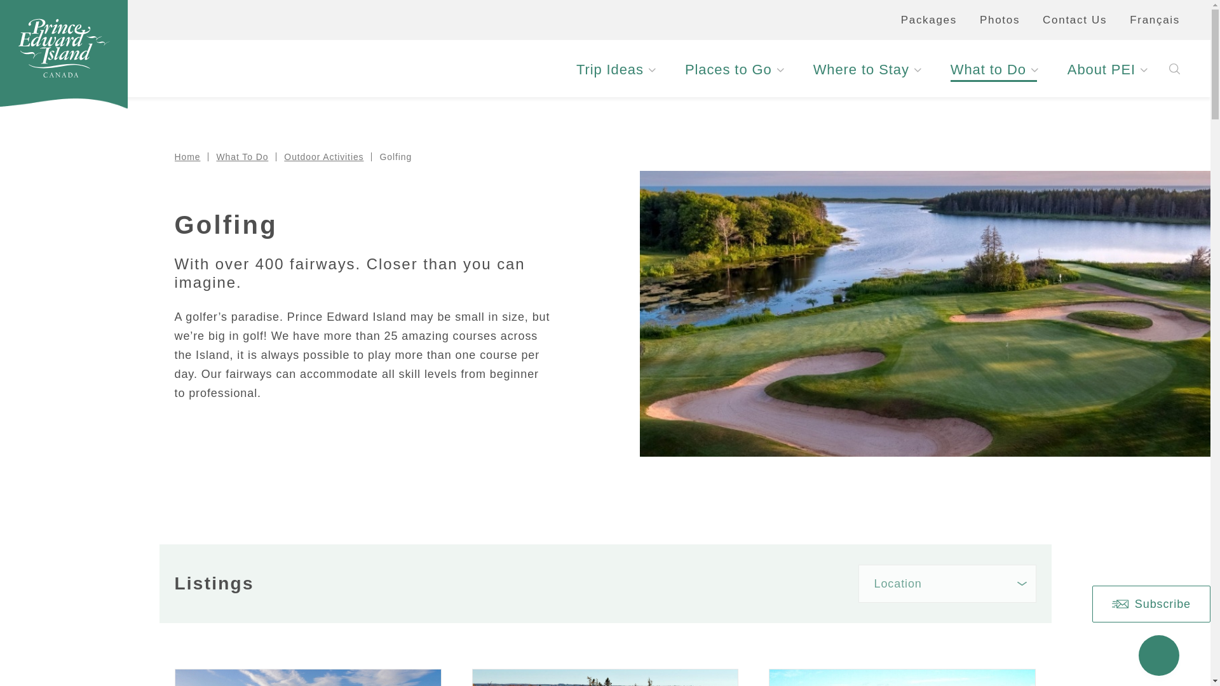 Image resolution: width=1220 pixels, height=686 pixels. What do you see at coordinates (929, 20) in the screenshot?
I see `Packages` at bounding box center [929, 20].